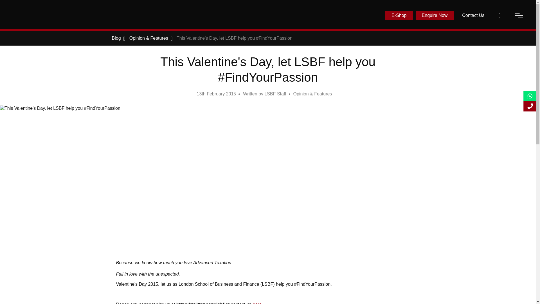  I want to click on here, so click(257, 303).